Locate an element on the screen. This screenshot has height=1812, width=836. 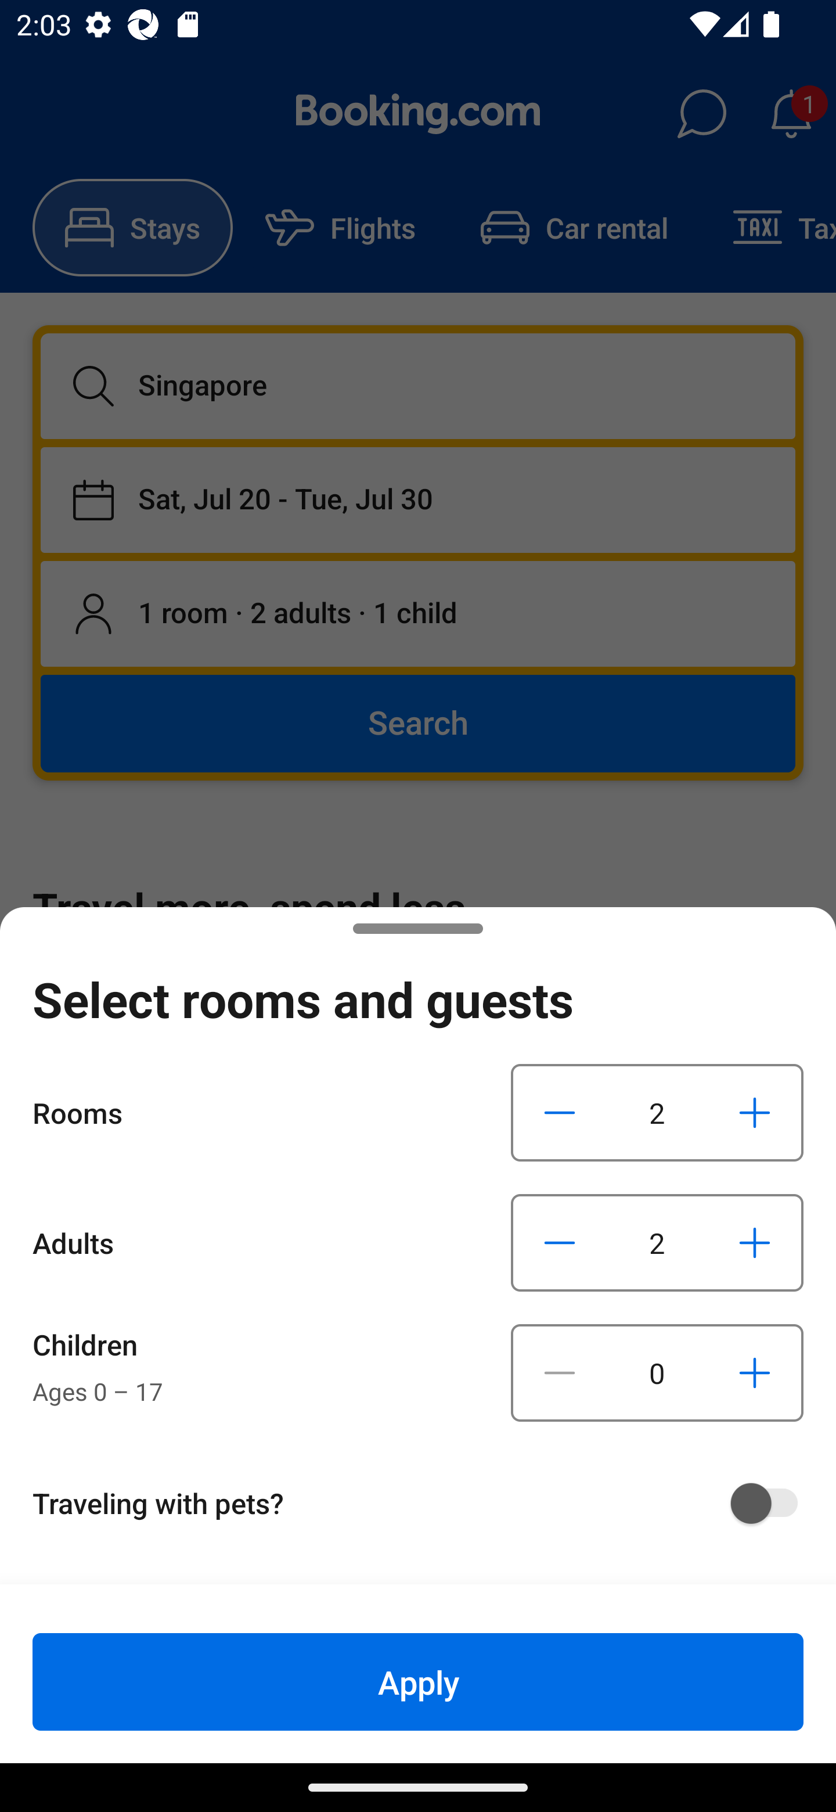
Decrease is located at coordinates (560, 1373).